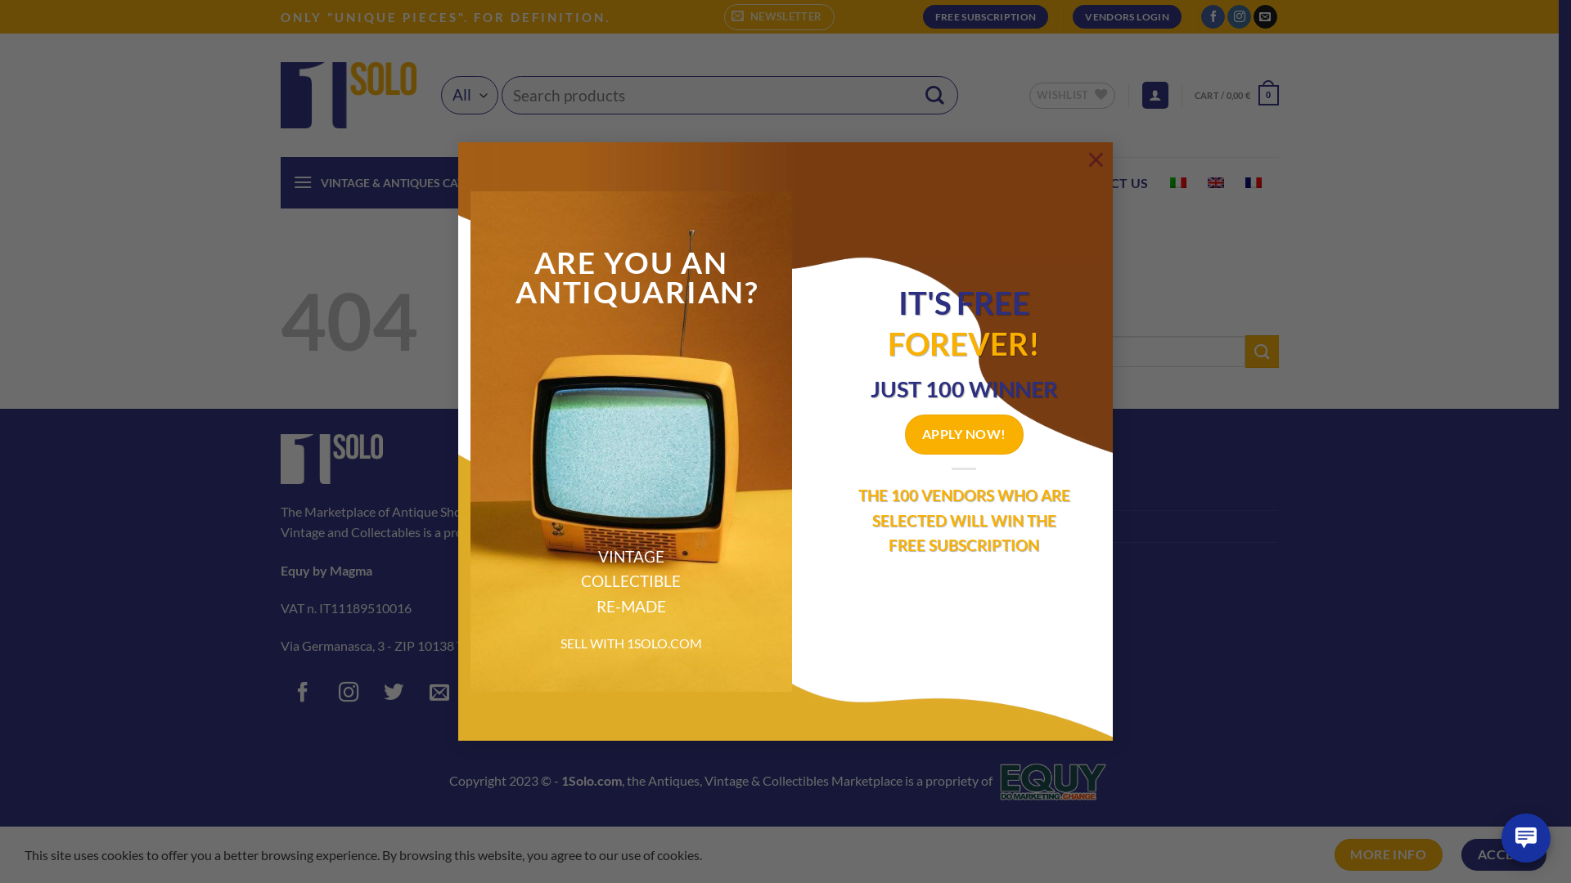  What do you see at coordinates (1213, 17) in the screenshot?
I see `Follow on Facebook` at bounding box center [1213, 17].